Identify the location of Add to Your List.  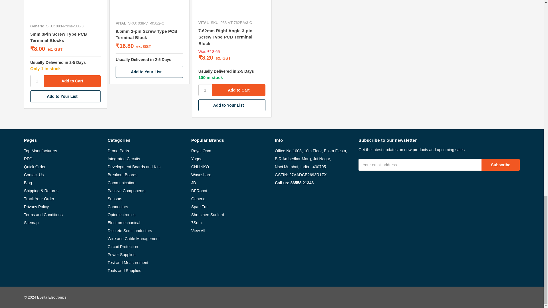
(232, 105).